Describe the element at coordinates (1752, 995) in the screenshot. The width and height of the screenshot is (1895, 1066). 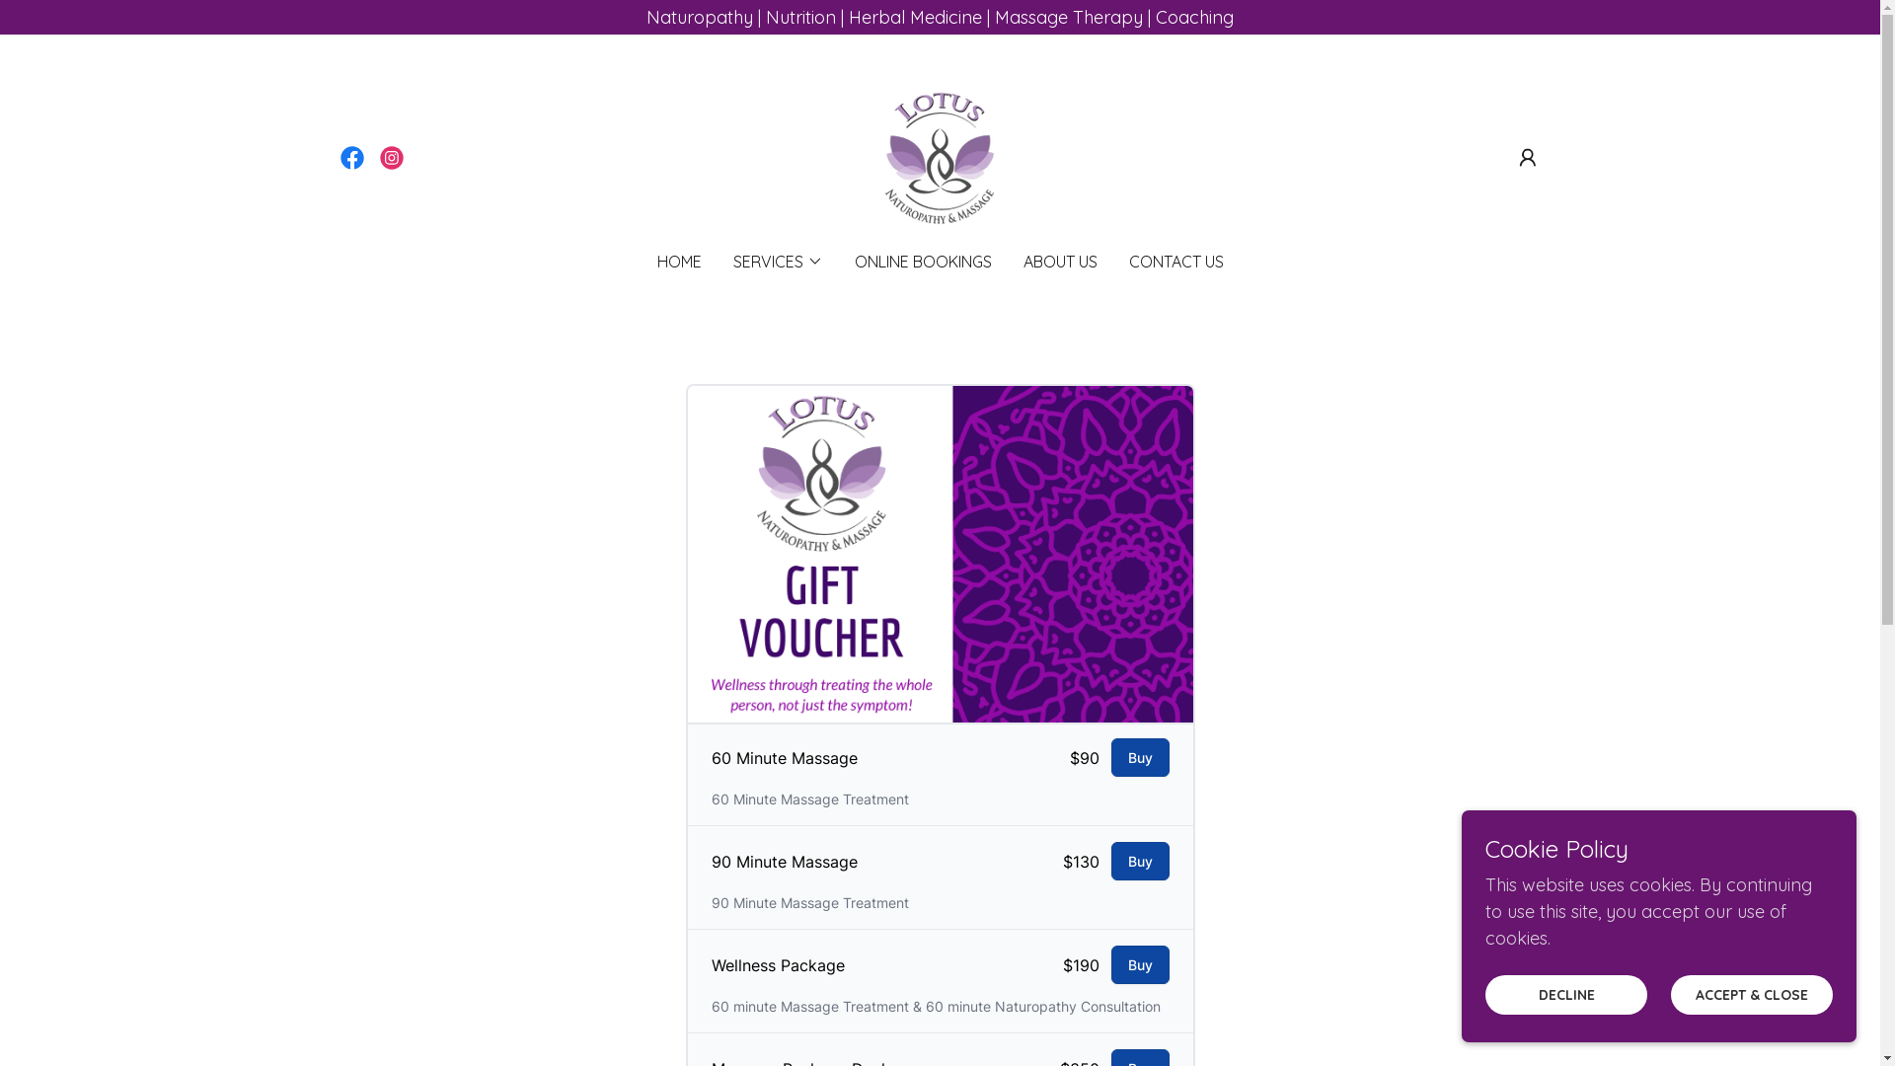
I see `ACCEPT & CLOSE` at that location.